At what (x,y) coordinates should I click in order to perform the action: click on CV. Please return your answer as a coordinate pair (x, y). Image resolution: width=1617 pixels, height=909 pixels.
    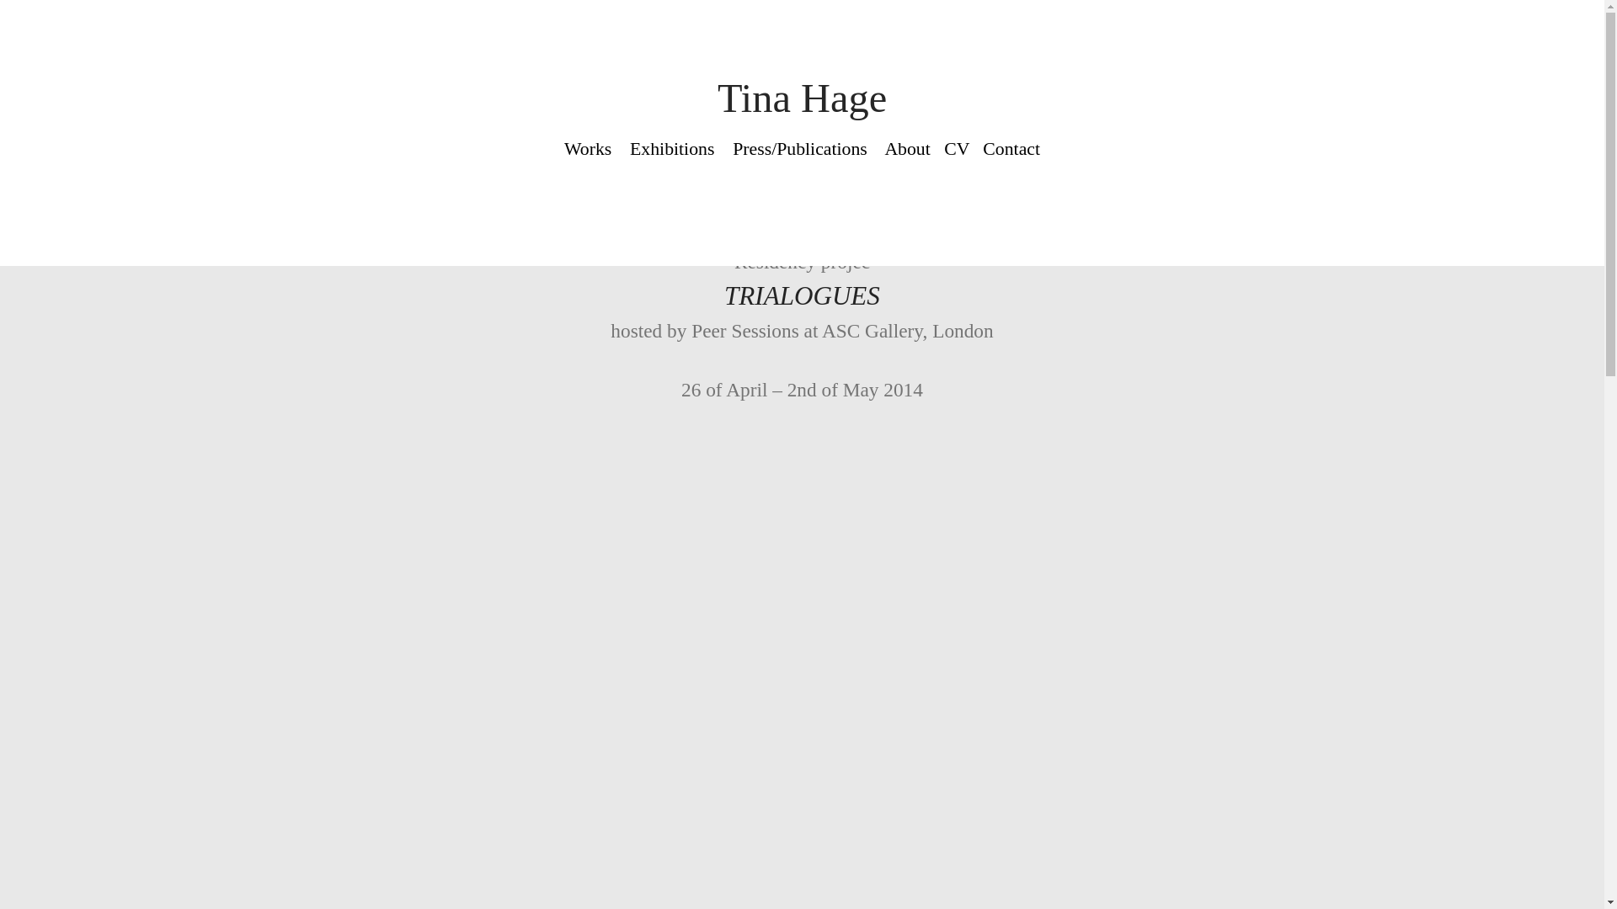
    Looking at the image, I should click on (957, 150).